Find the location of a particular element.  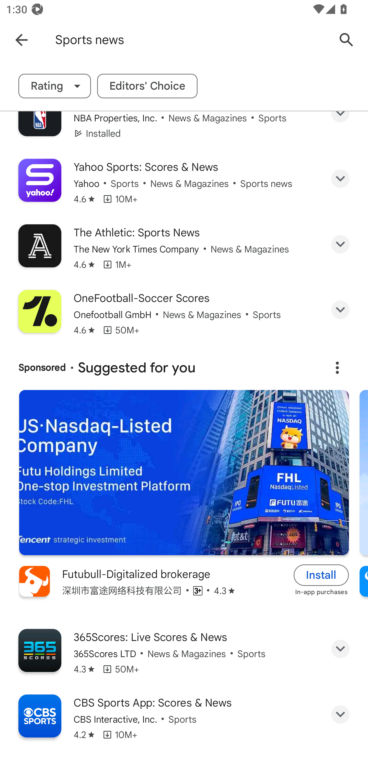

Rating - double tap to change the filter is located at coordinates (55, 86).